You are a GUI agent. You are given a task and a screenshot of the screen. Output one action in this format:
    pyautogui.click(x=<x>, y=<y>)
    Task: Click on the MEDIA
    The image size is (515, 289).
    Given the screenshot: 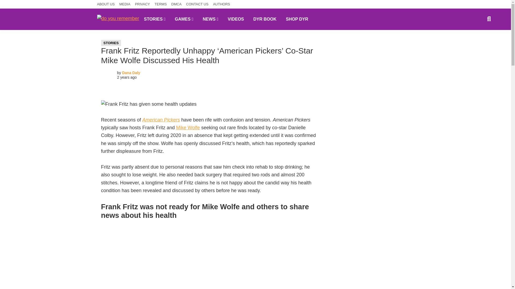 What is the action you would take?
    pyautogui.click(x=125, y=4)
    